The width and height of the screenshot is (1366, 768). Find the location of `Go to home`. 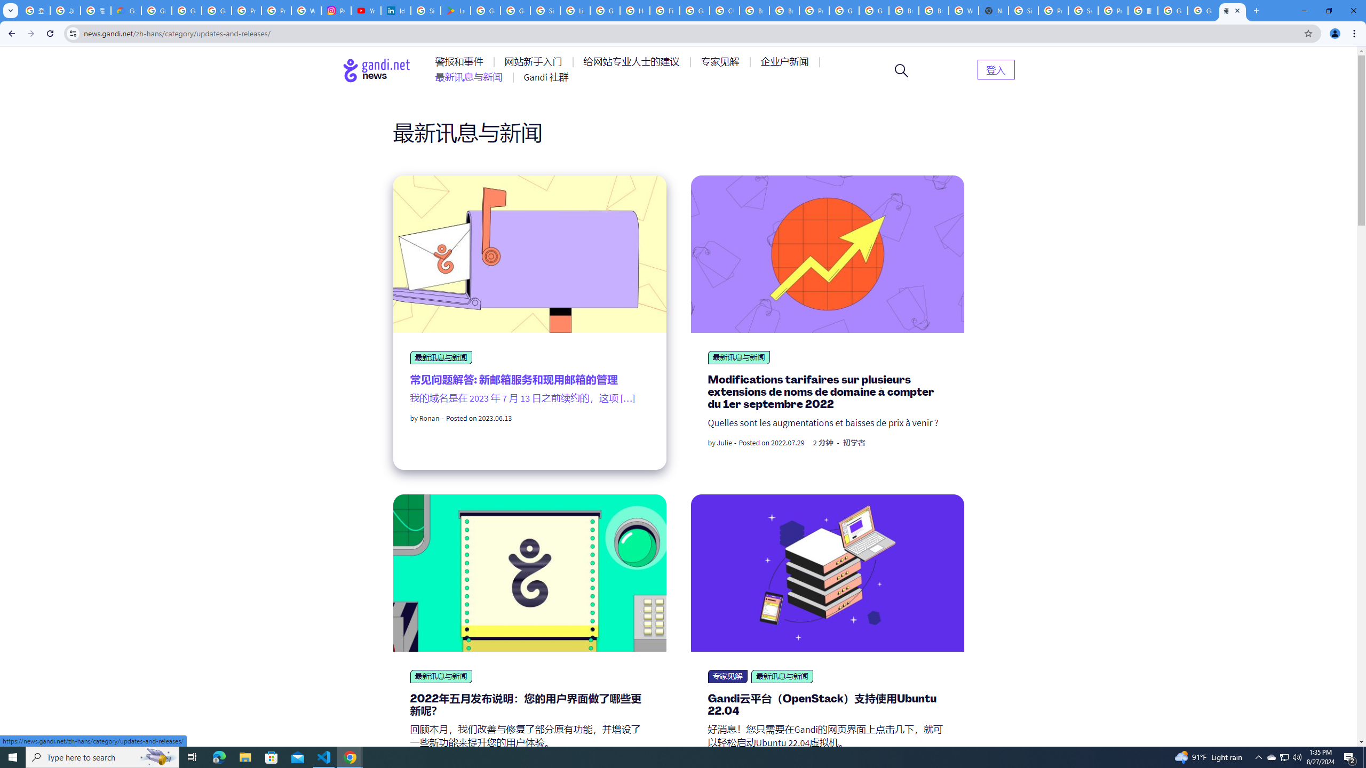

Go to home is located at coordinates (377, 70).